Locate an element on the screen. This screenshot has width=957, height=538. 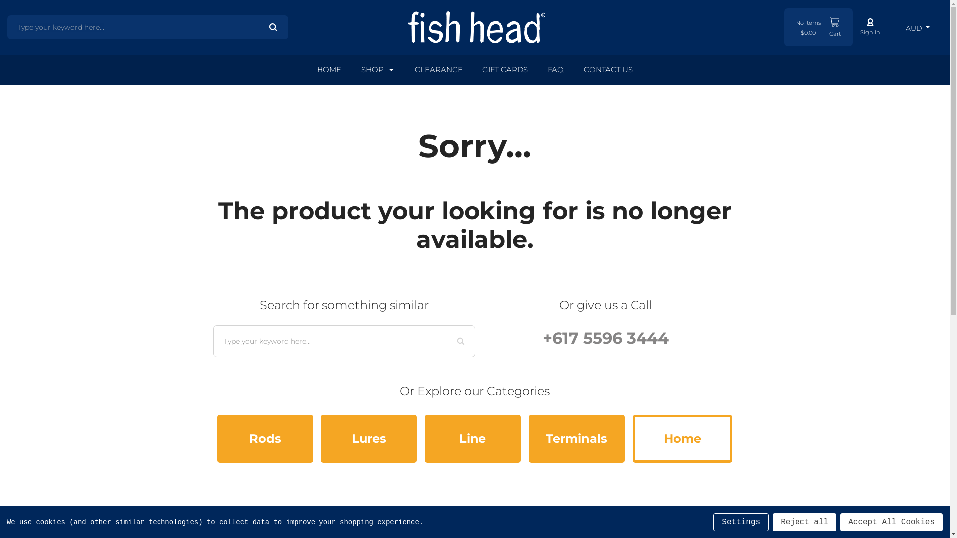
Home is located at coordinates (683, 439).